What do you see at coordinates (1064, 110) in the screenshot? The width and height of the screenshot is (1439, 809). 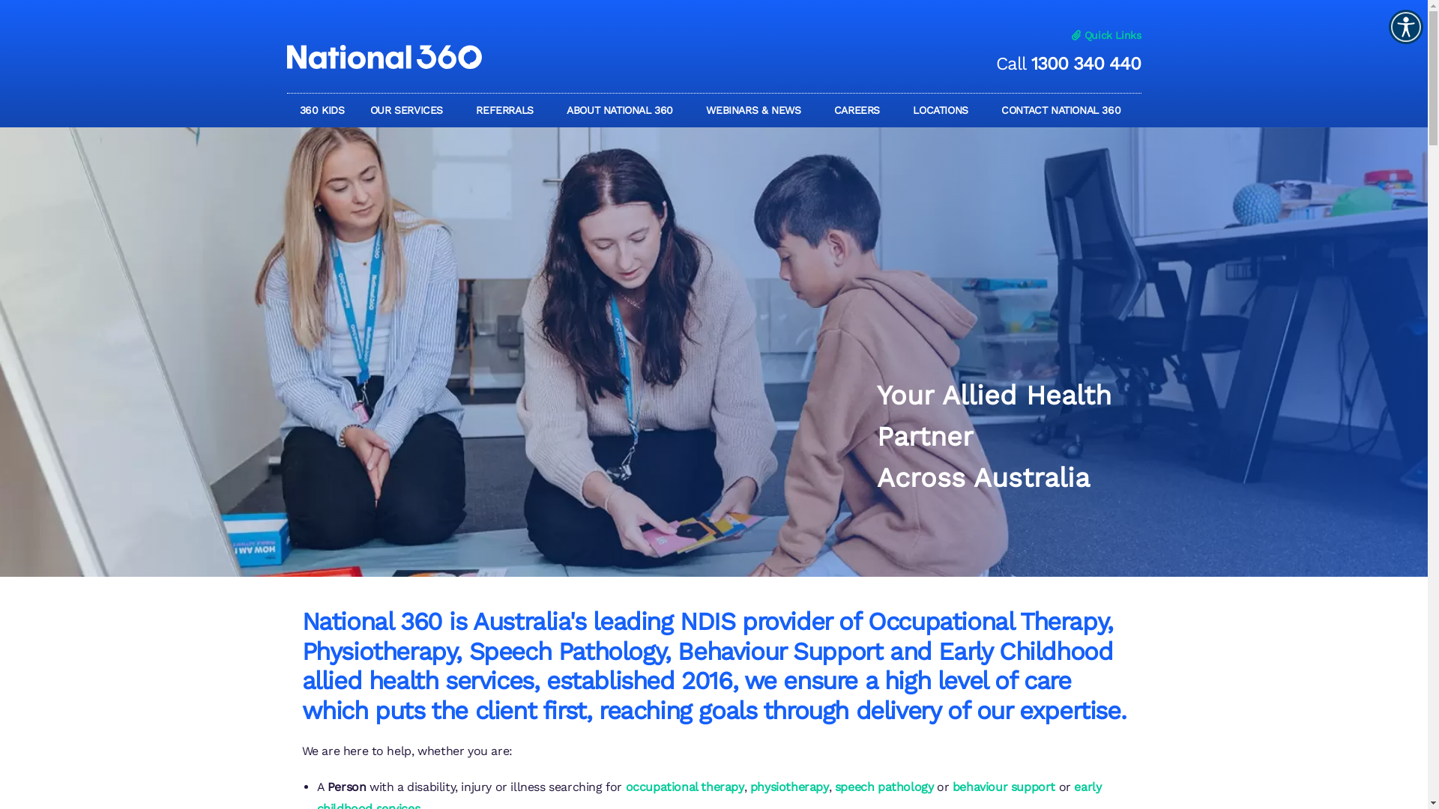 I see `CONTACT NATIONAL 360` at bounding box center [1064, 110].